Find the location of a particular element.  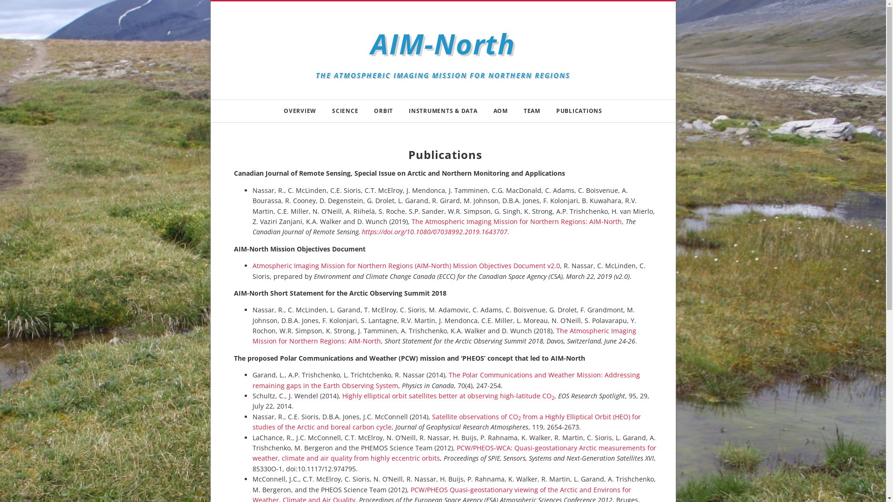

SCIENCE is located at coordinates (345, 111).